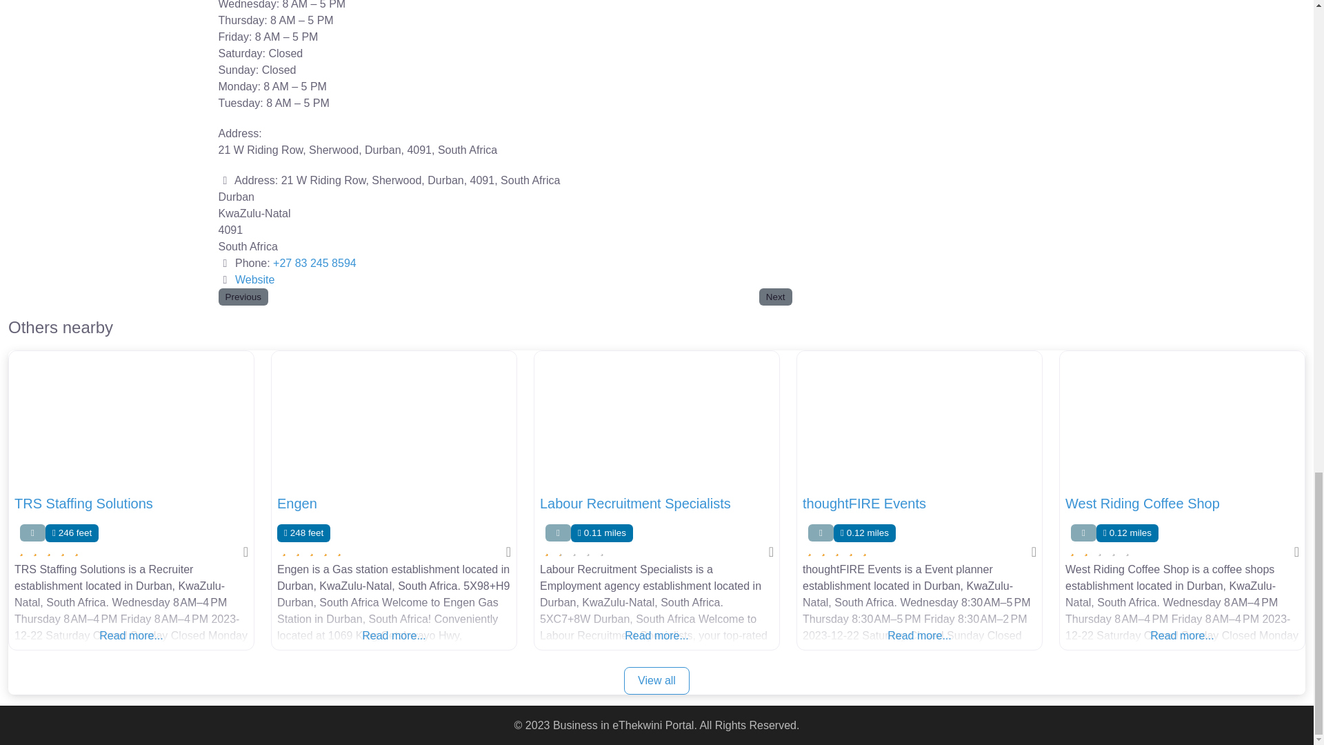 Image resolution: width=1324 pixels, height=745 pixels. What do you see at coordinates (303, 533) in the screenshot?
I see `248 feet` at bounding box center [303, 533].